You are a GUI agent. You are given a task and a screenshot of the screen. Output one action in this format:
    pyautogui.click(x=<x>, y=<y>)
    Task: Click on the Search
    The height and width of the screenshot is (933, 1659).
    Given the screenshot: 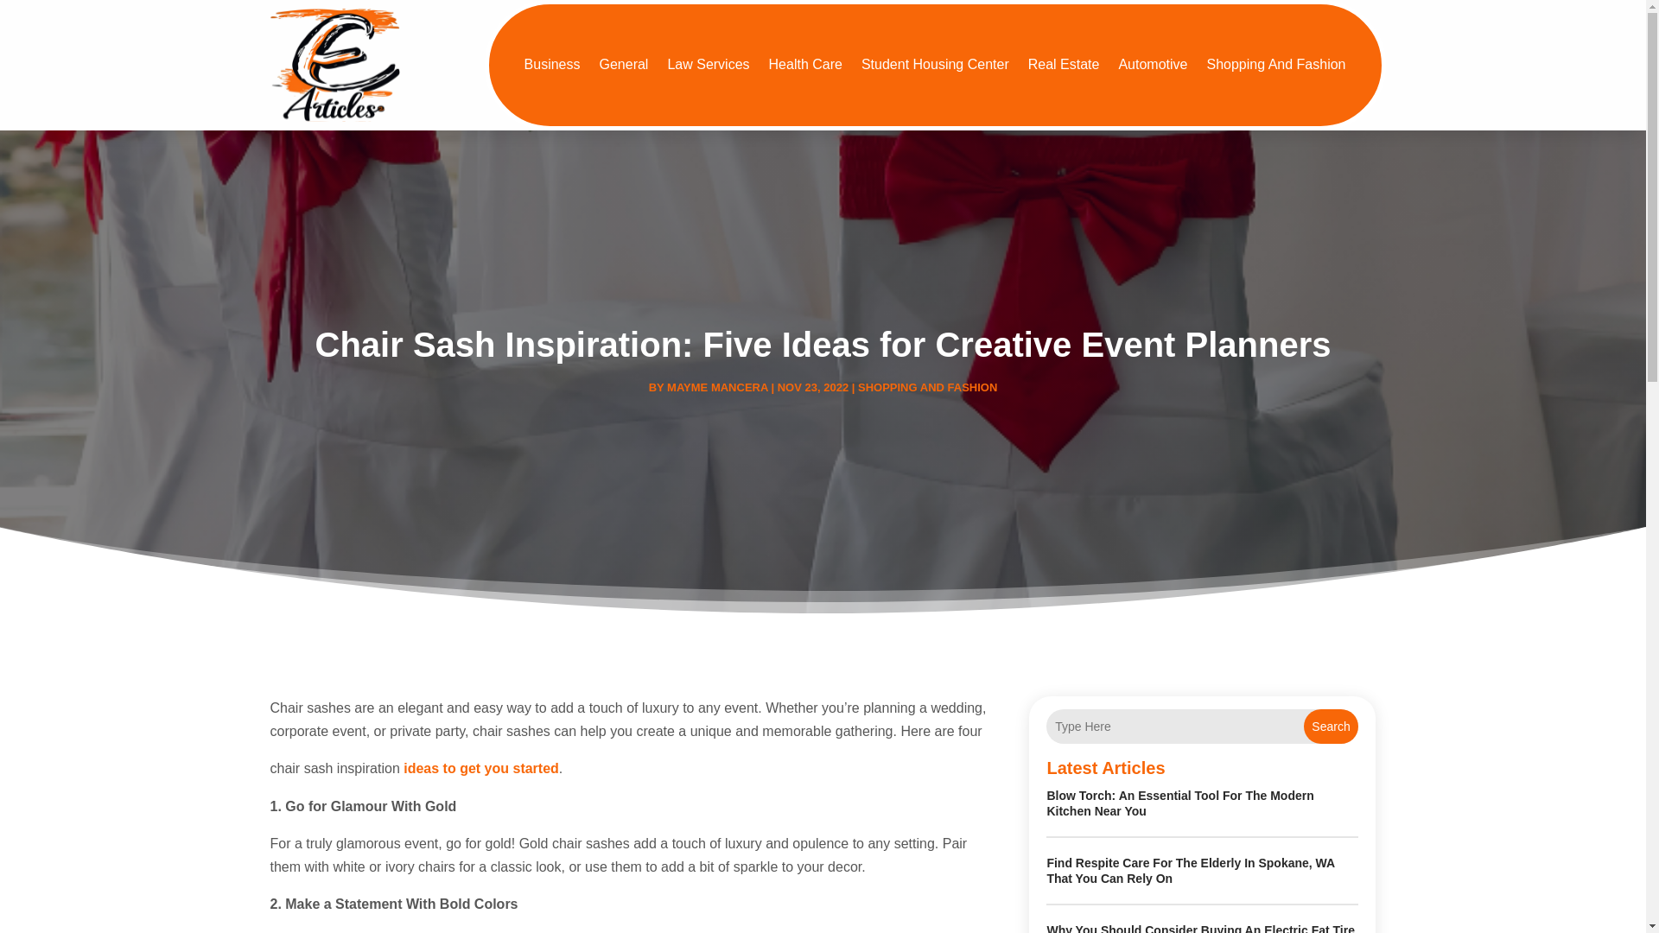 What is the action you would take?
    pyautogui.click(x=1331, y=726)
    